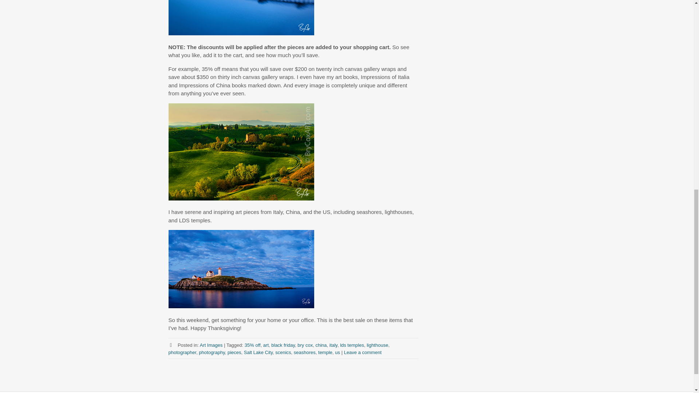 The width and height of the screenshot is (699, 393). Describe the element at coordinates (182, 352) in the screenshot. I see `photographer` at that location.